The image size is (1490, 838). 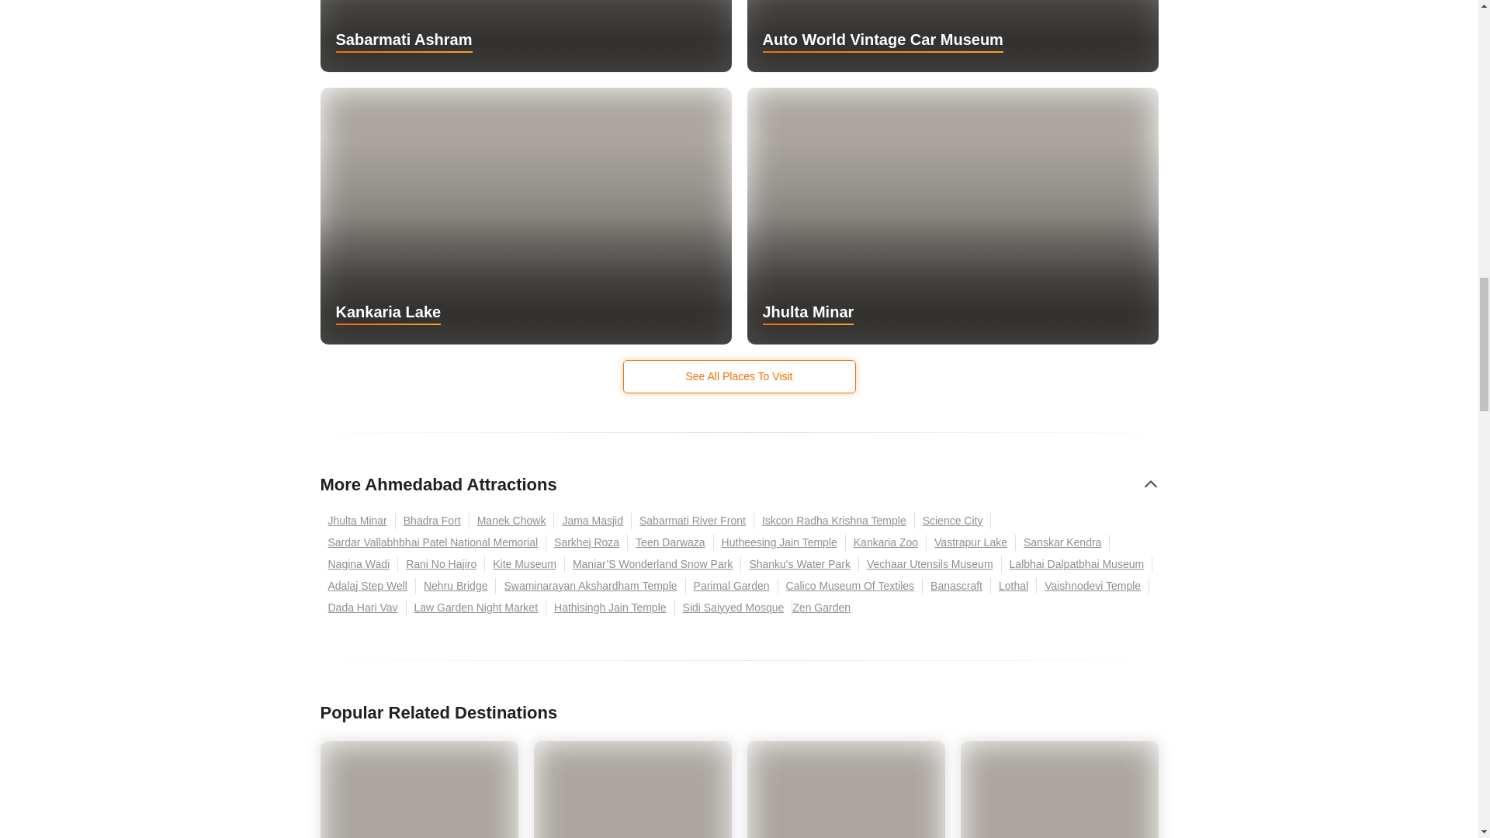 I want to click on Vastrapur Lake, so click(x=972, y=542).